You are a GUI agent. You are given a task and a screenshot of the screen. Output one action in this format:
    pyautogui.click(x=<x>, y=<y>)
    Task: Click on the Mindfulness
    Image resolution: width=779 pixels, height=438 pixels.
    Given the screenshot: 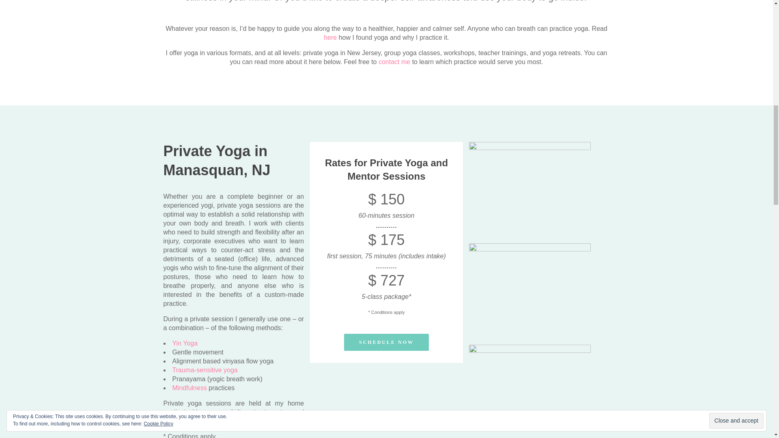 What is the action you would take?
    pyautogui.click(x=189, y=388)
    